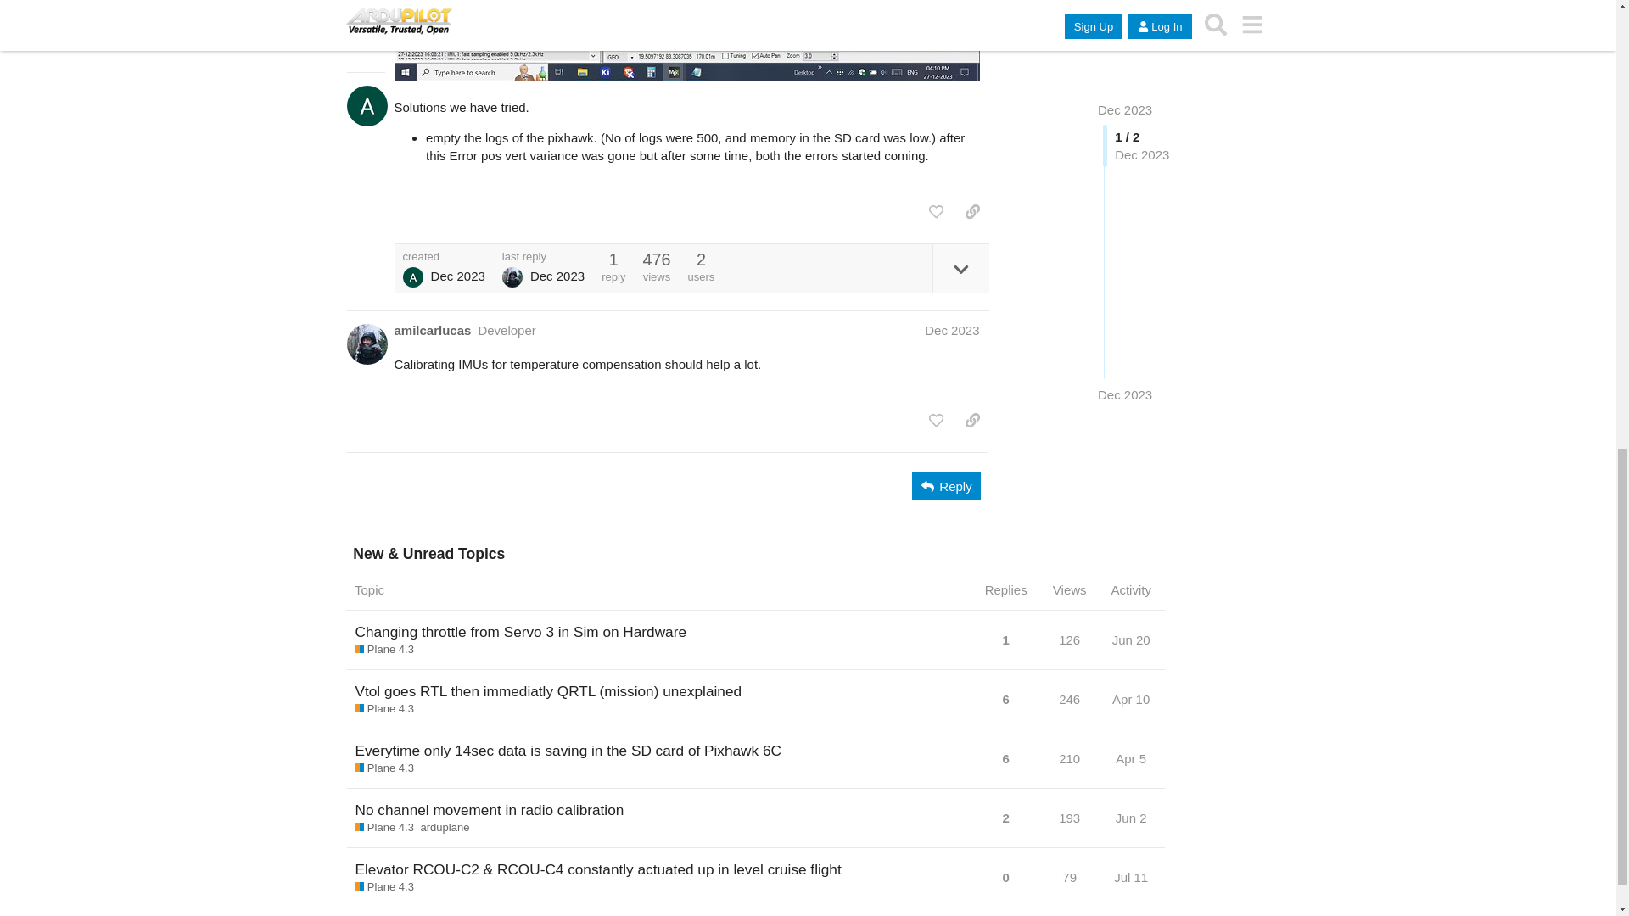  I want to click on last reply, so click(543, 256).